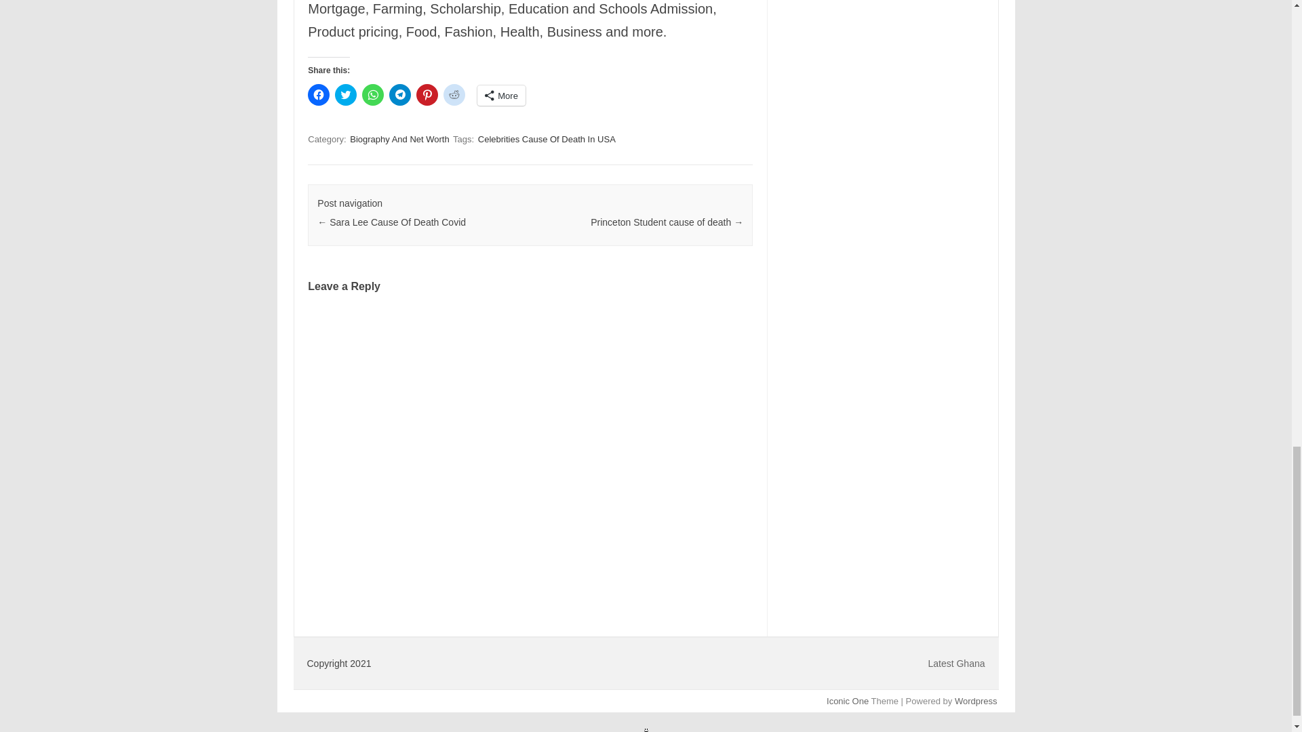  I want to click on Iconic One, so click(848, 701).